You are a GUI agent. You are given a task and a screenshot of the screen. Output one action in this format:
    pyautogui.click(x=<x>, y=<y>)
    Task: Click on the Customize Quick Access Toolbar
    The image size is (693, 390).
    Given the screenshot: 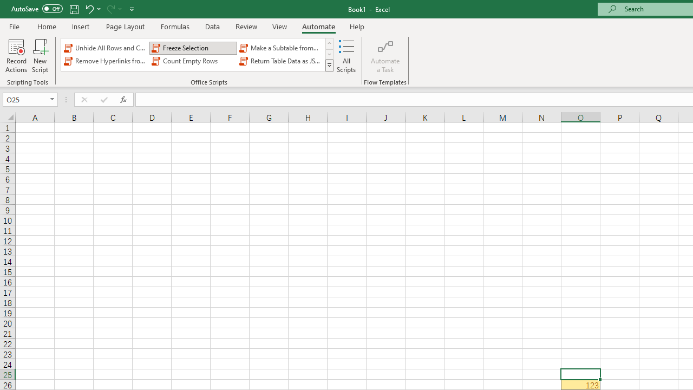 What is the action you would take?
    pyautogui.click(x=132, y=9)
    